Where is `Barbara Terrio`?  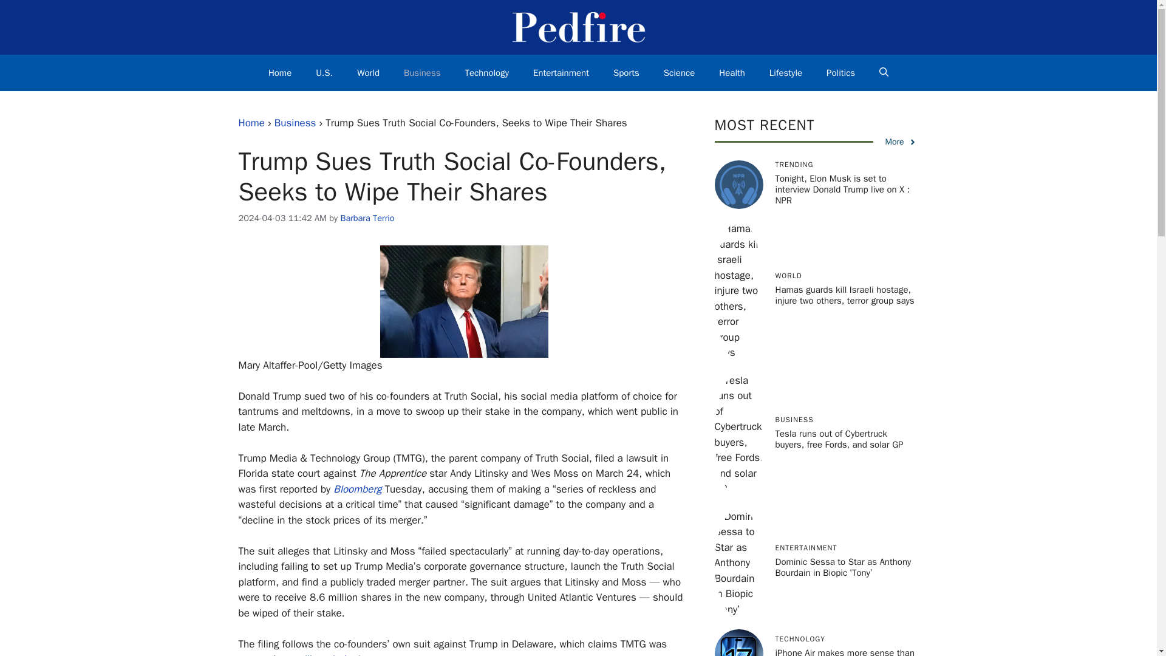
Barbara Terrio is located at coordinates (367, 217).